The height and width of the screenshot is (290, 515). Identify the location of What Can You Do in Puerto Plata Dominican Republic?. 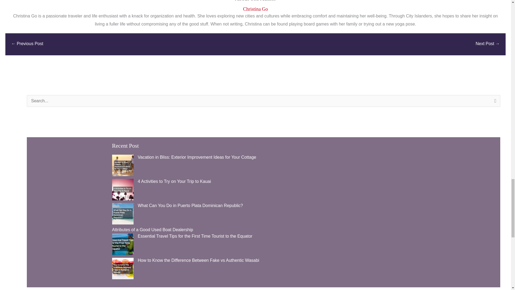
(190, 205).